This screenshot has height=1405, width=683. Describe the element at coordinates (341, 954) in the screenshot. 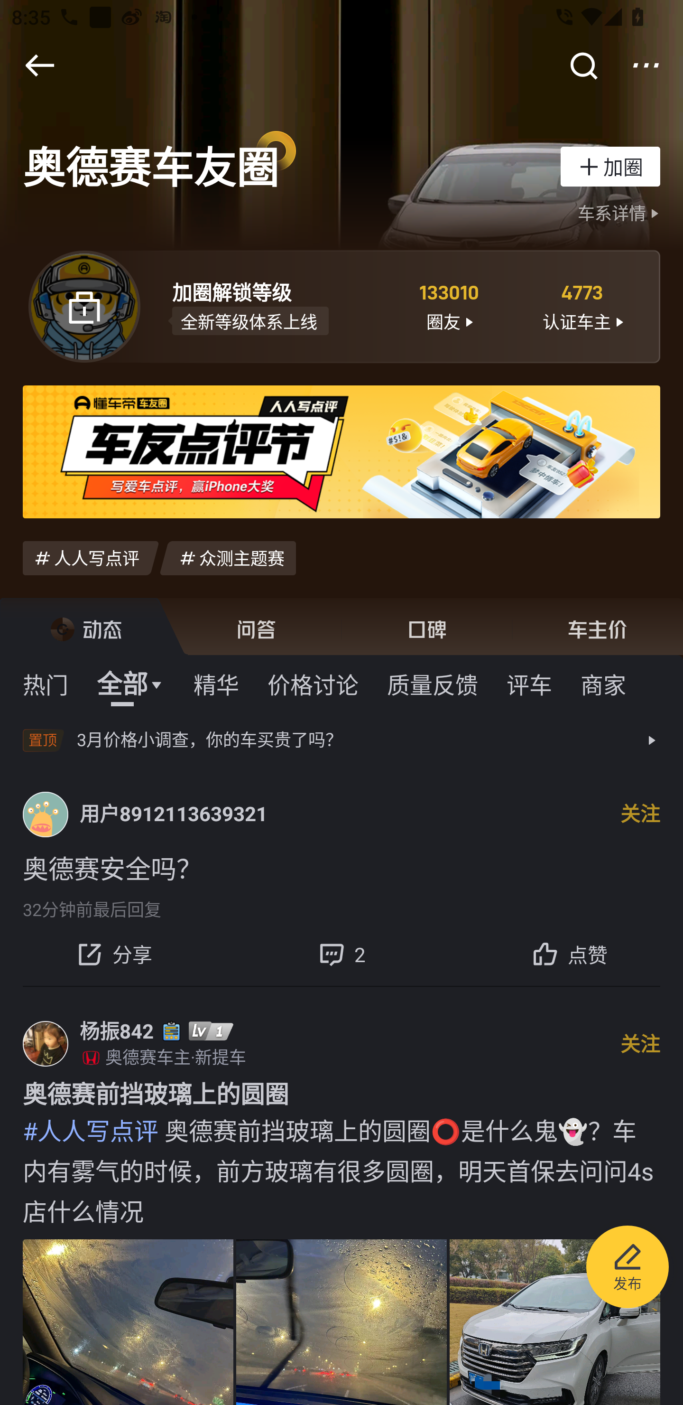

I see ` 2` at that location.